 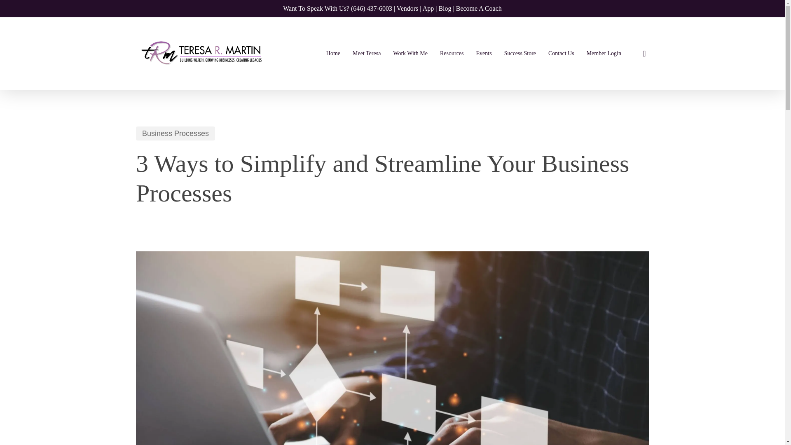 What do you see at coordinates (333, 53) in the screenshot?
I see `Home` at bounding box center [333, 53].